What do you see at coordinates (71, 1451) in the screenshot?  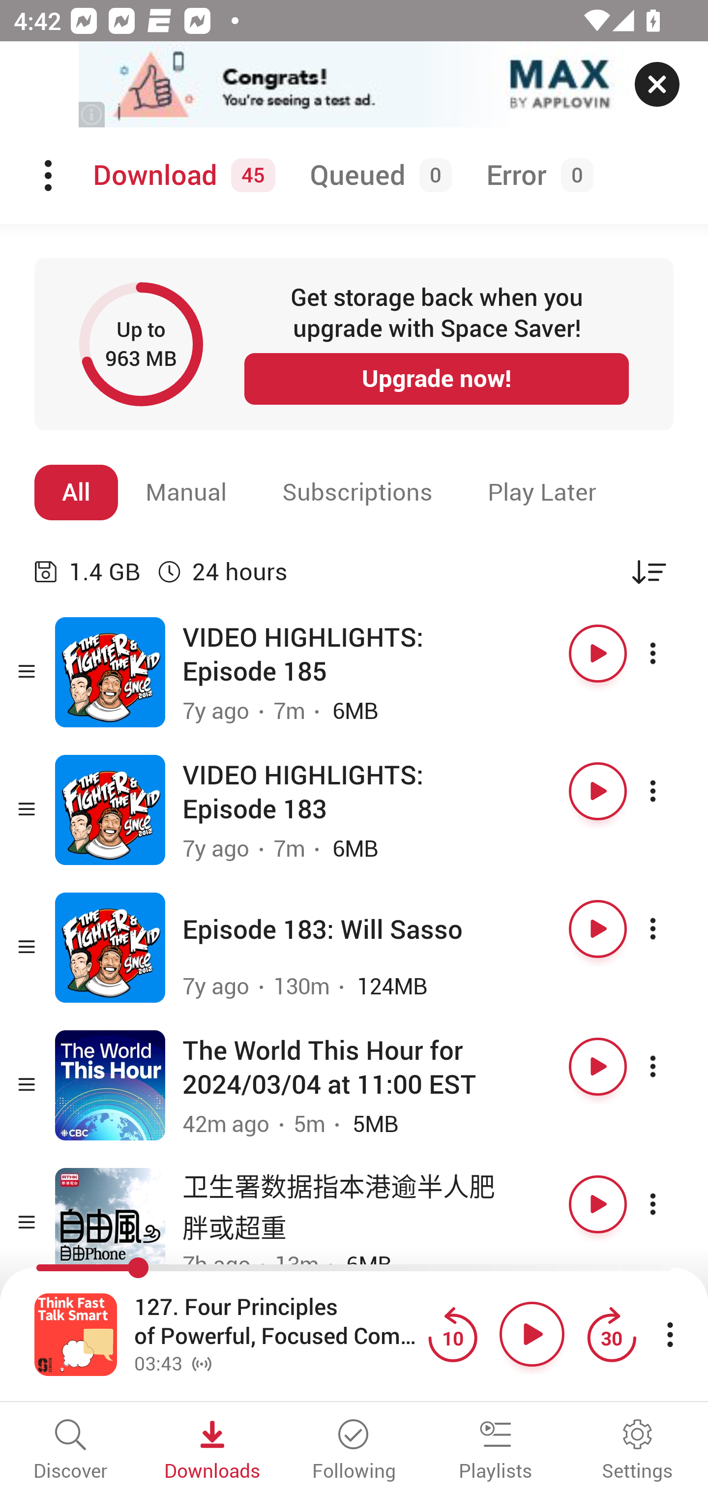 I see `Discover` at bounding box center [71, 1451].